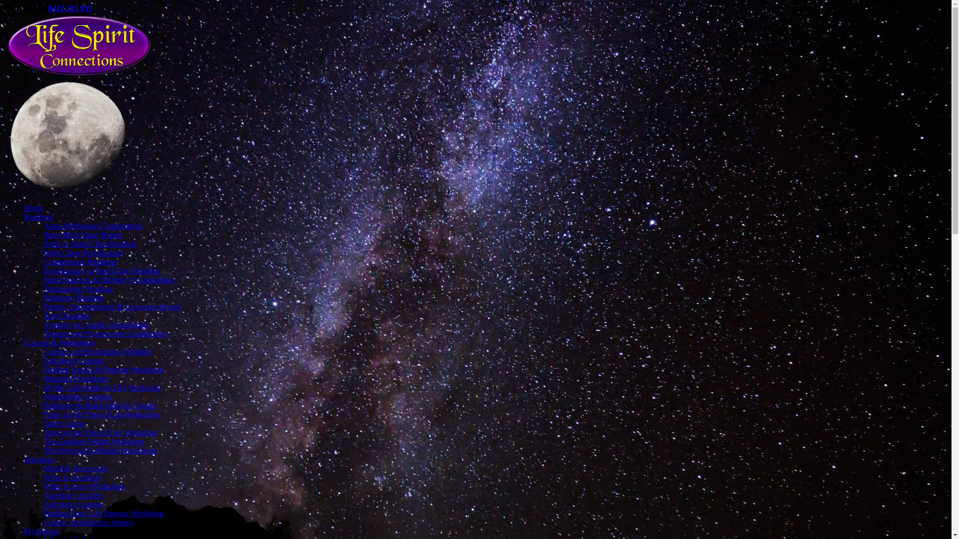 The image size is (959, 539). I want to click on Mandala Workshops, so click(77, 378).